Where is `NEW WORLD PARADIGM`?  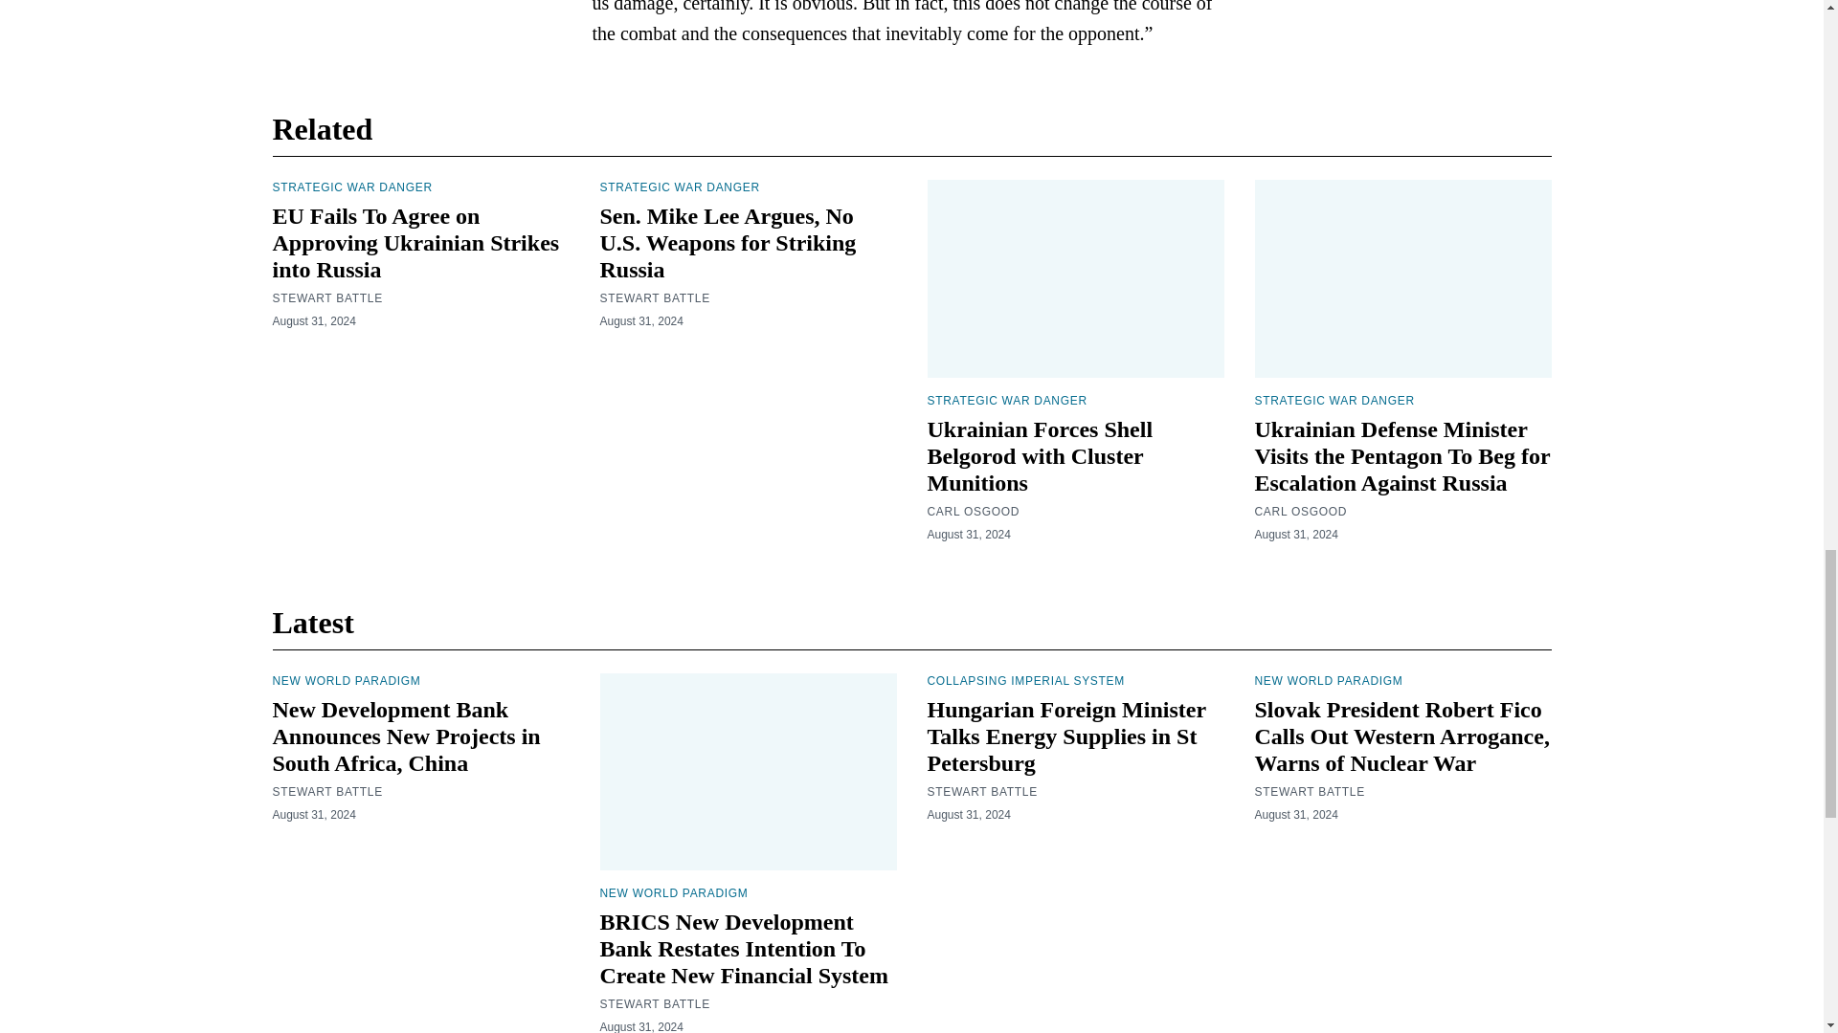
NEW WORLD PARADIGM is located at coordinates (673, 892).